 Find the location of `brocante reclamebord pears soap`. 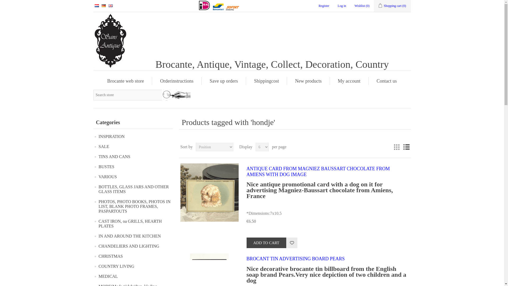

brocante reclamebord pears soap is located at coordinates (209, 270).